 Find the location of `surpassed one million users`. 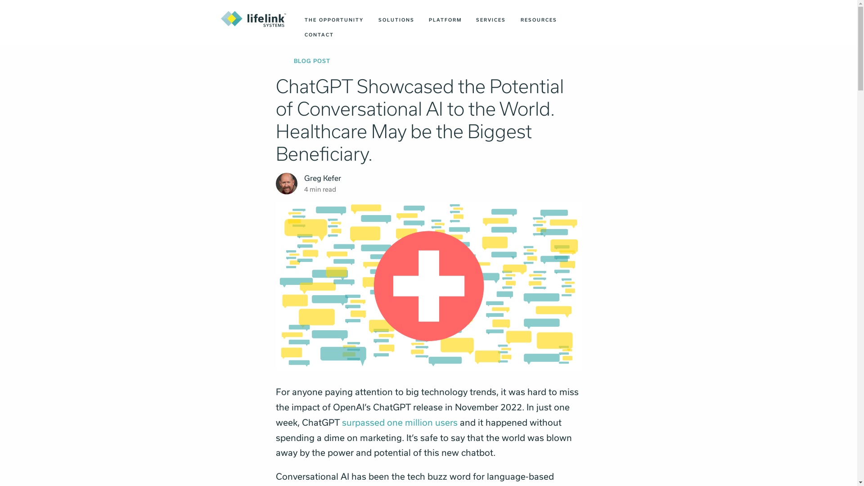

surpassed one million users is located at coordinates (400, 422).